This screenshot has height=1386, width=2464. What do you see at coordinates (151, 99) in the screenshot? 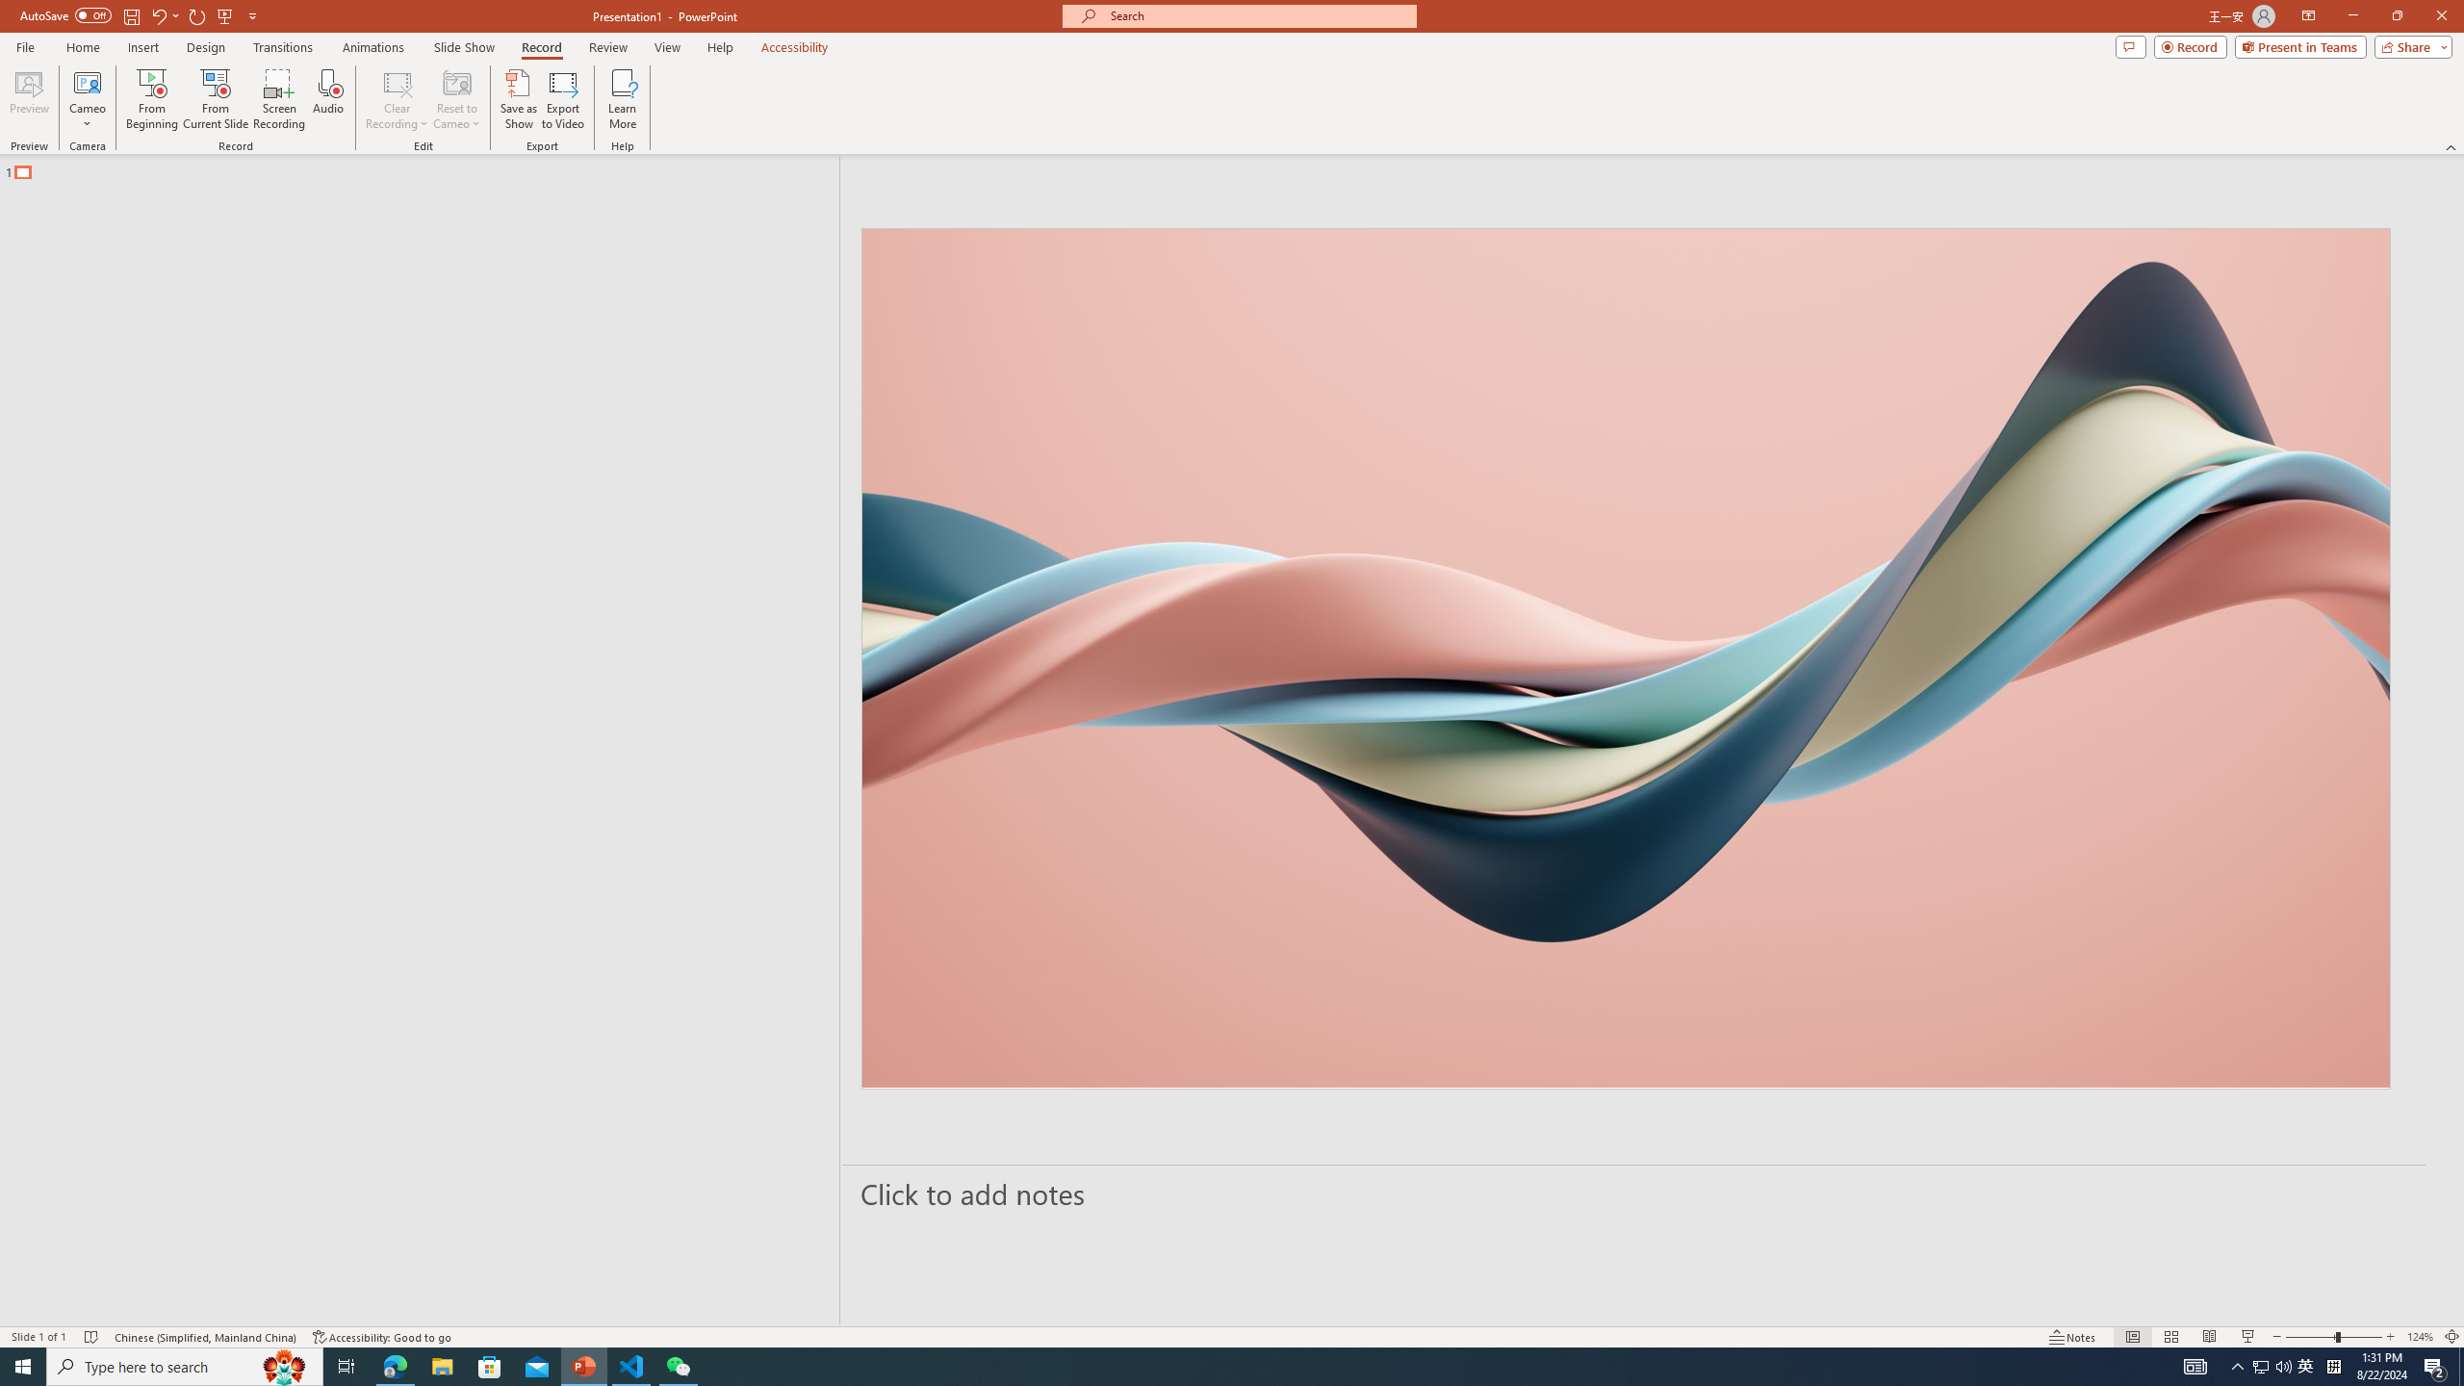
I see `From Beginning...` at bounding box center [151, 99].